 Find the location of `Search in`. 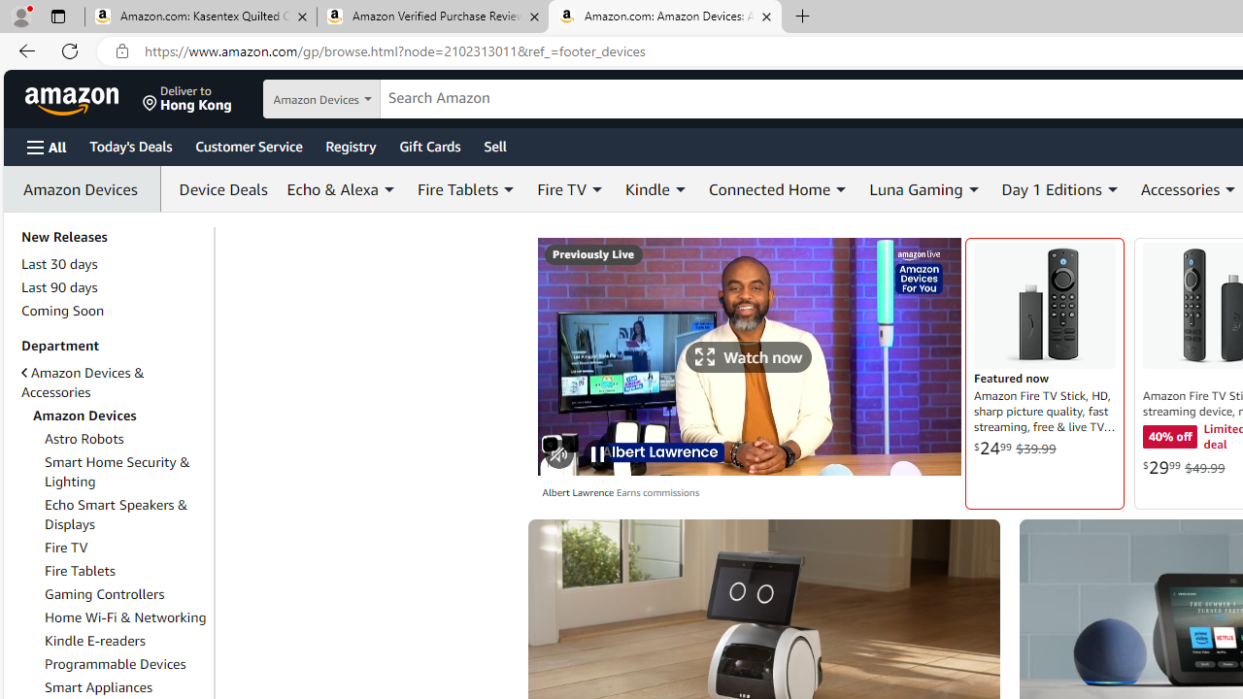

Search in is located at coordinates (360, 99).